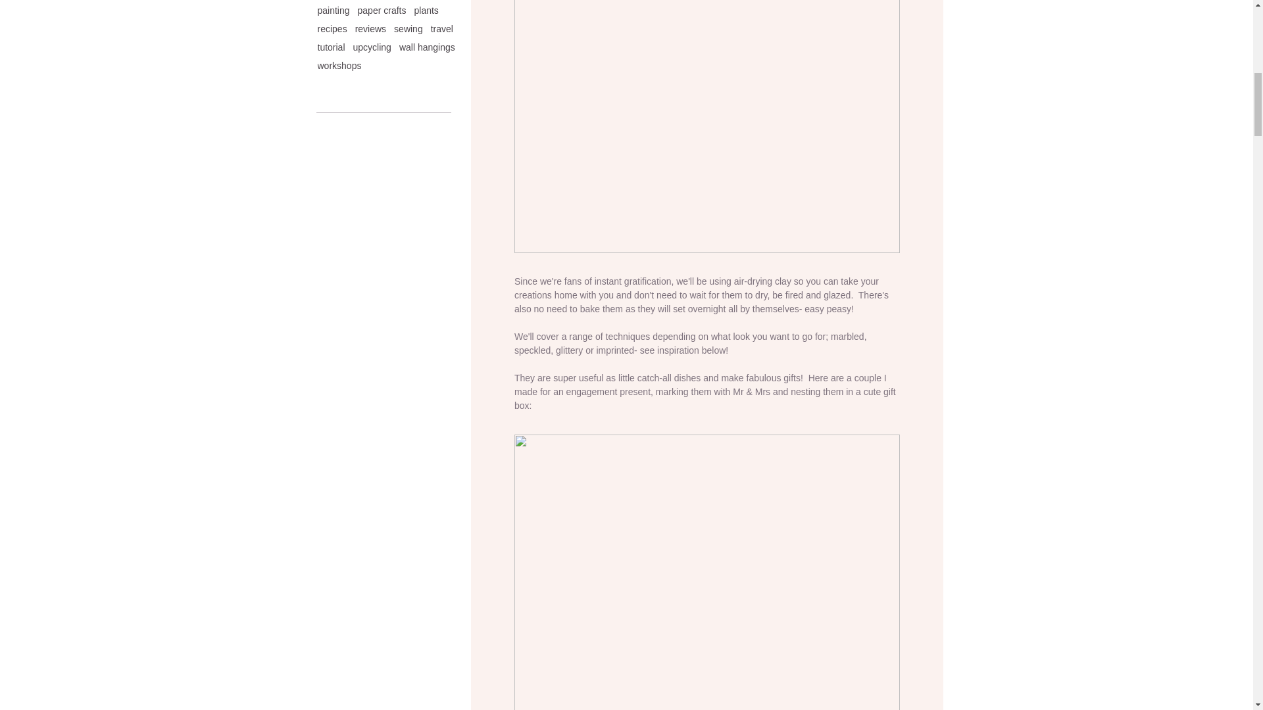  I want to click on workshops, so click(339, 66).